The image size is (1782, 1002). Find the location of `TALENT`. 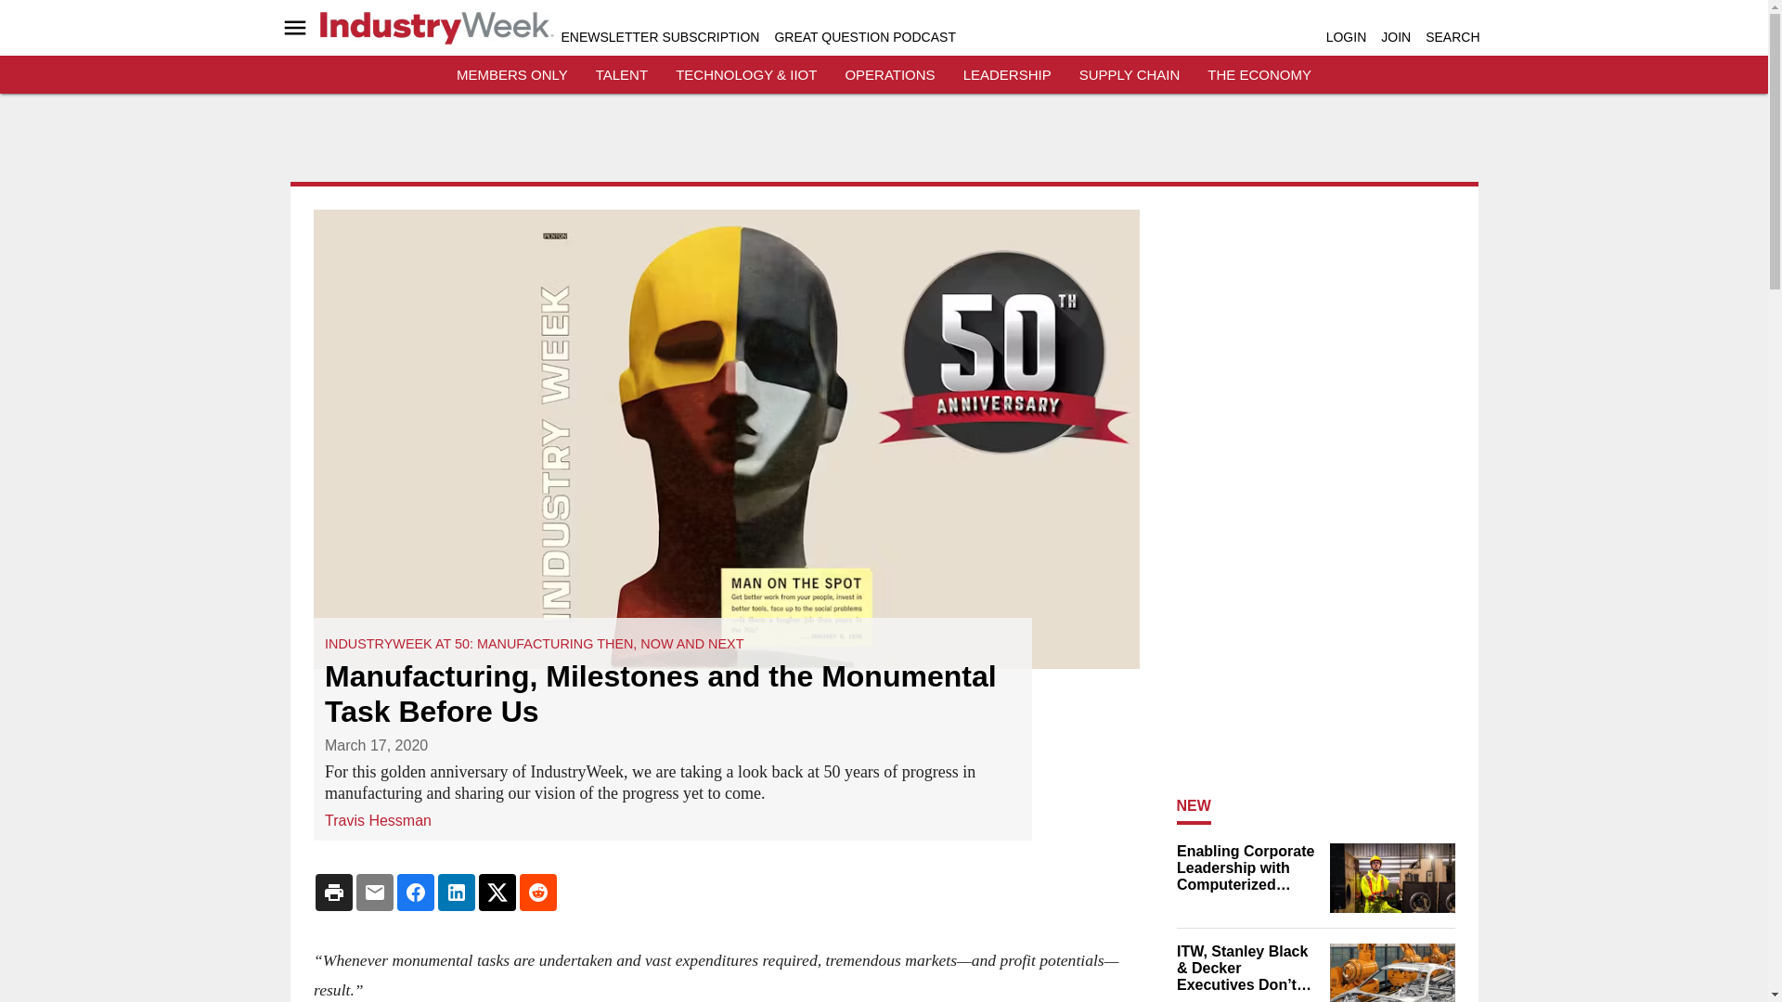

TALENT is located at coordinates (622, 74).